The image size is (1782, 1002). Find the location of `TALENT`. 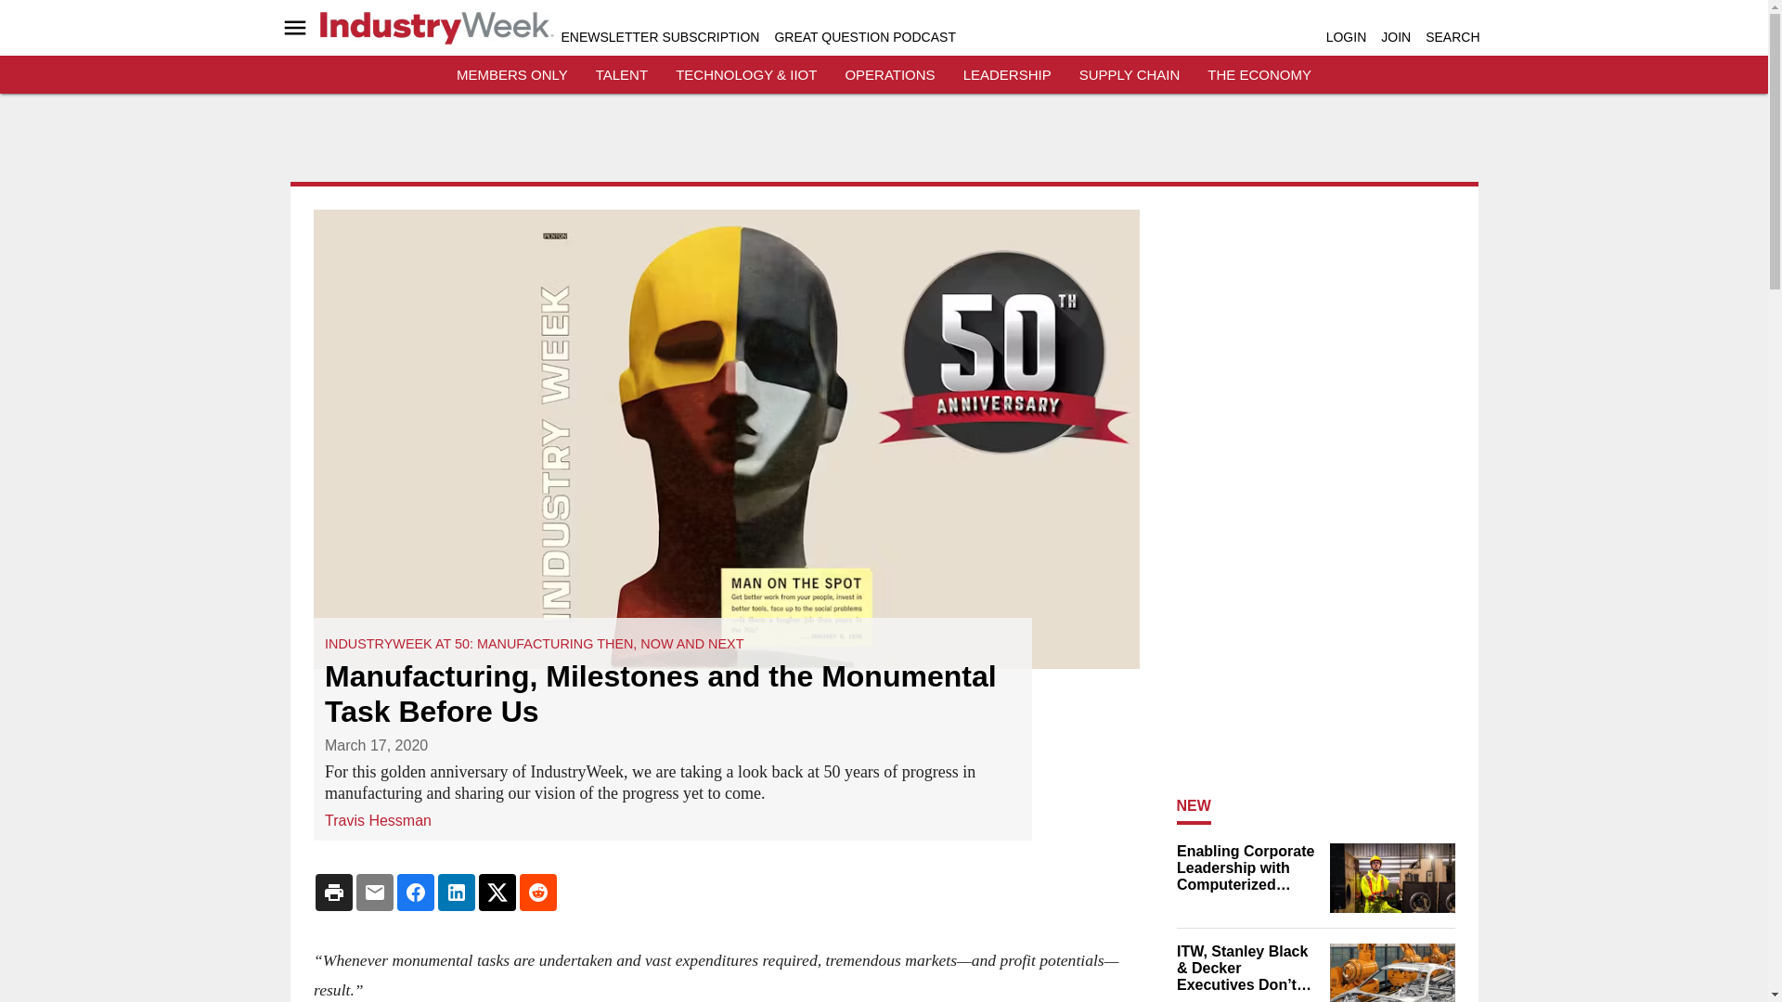

TALENT is located at coordinates (622, 74).